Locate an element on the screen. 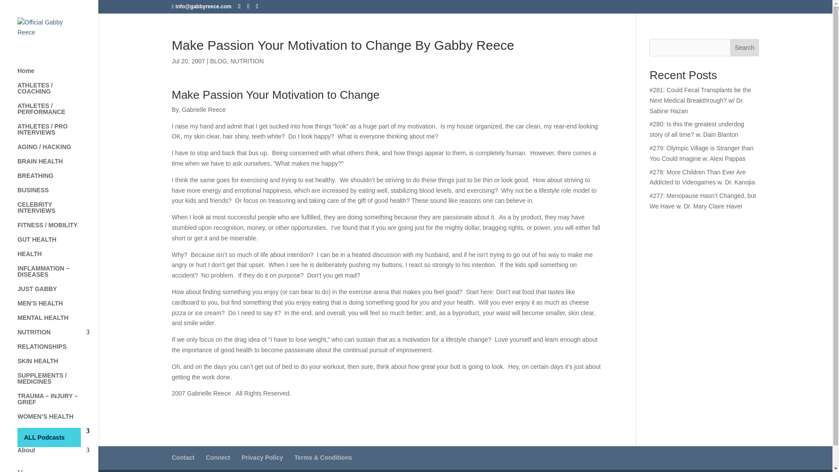 This screenshot has width=839, height=472. BREATHING is located at coordinates (58, 180).